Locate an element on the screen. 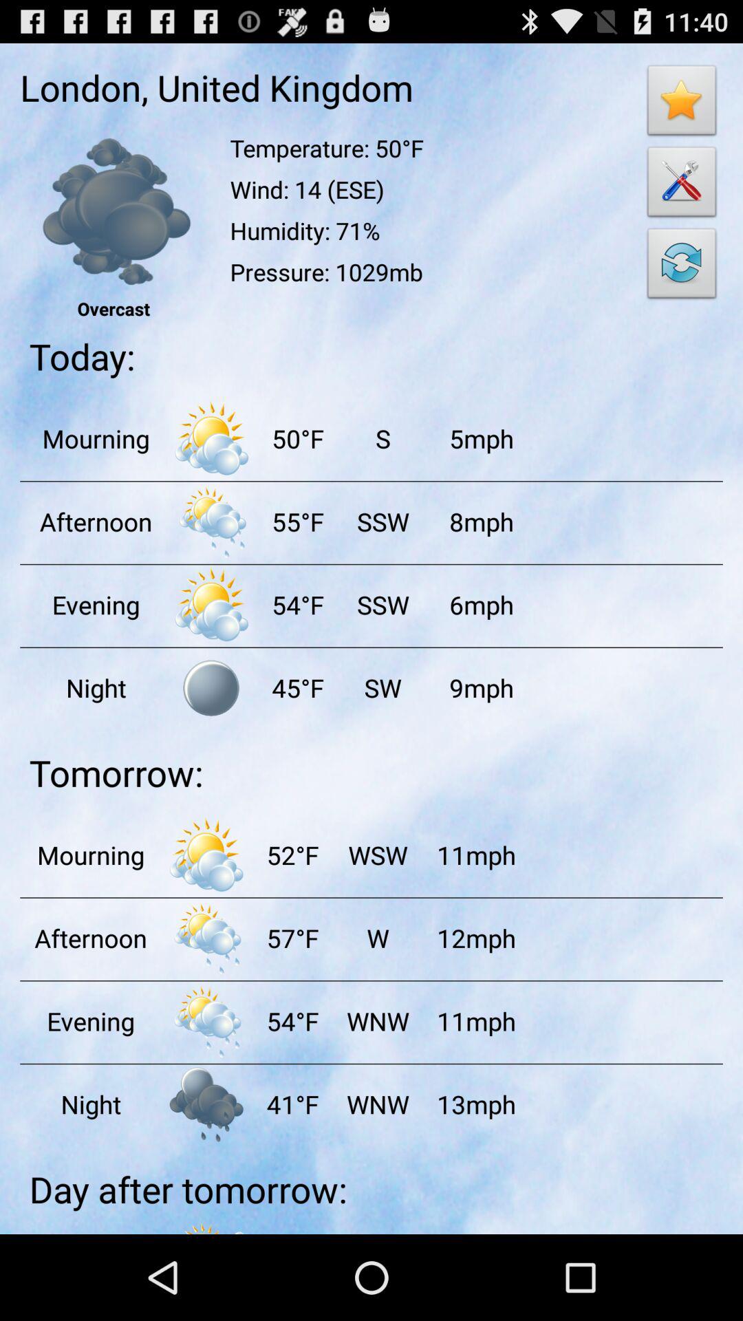 The image size is (743, 1321). partly cloudly with some rain is located at coordinates (206, 938).